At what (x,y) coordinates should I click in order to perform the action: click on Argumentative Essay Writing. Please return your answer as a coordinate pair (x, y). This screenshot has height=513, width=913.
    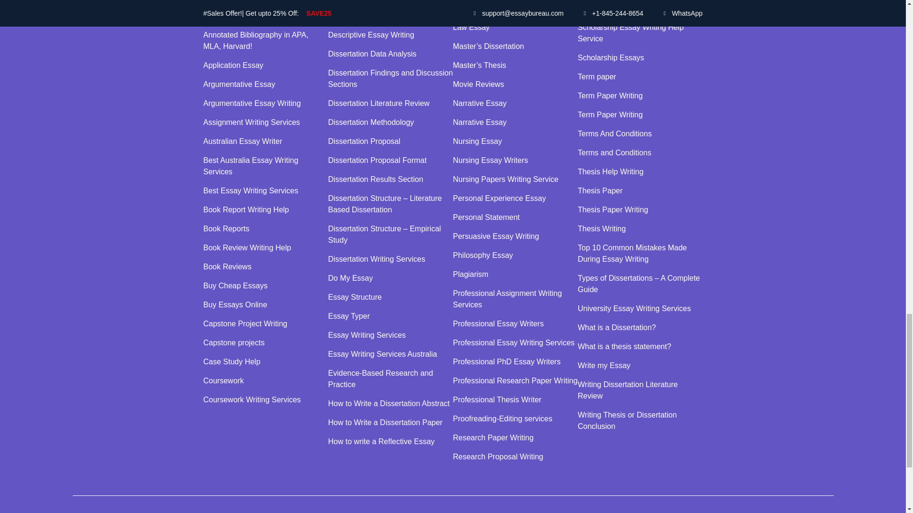
    Looking at the image, I should click on (266, 104).